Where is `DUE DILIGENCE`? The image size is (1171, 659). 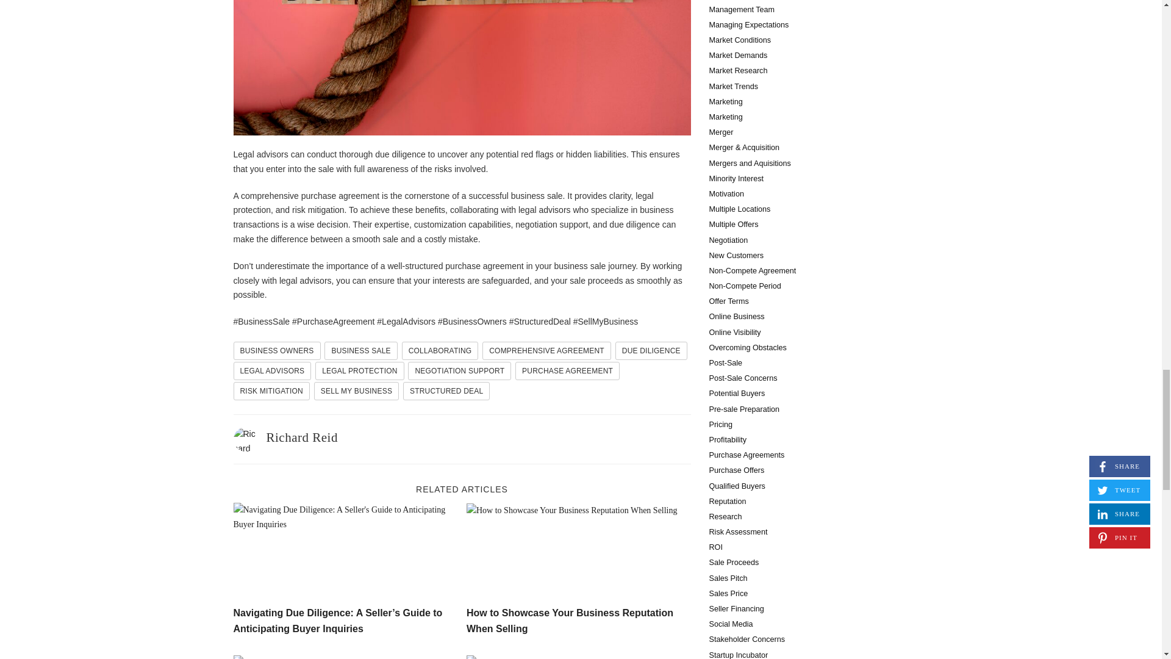
DUE DILIGENCE is located at coordinates (651, 350).